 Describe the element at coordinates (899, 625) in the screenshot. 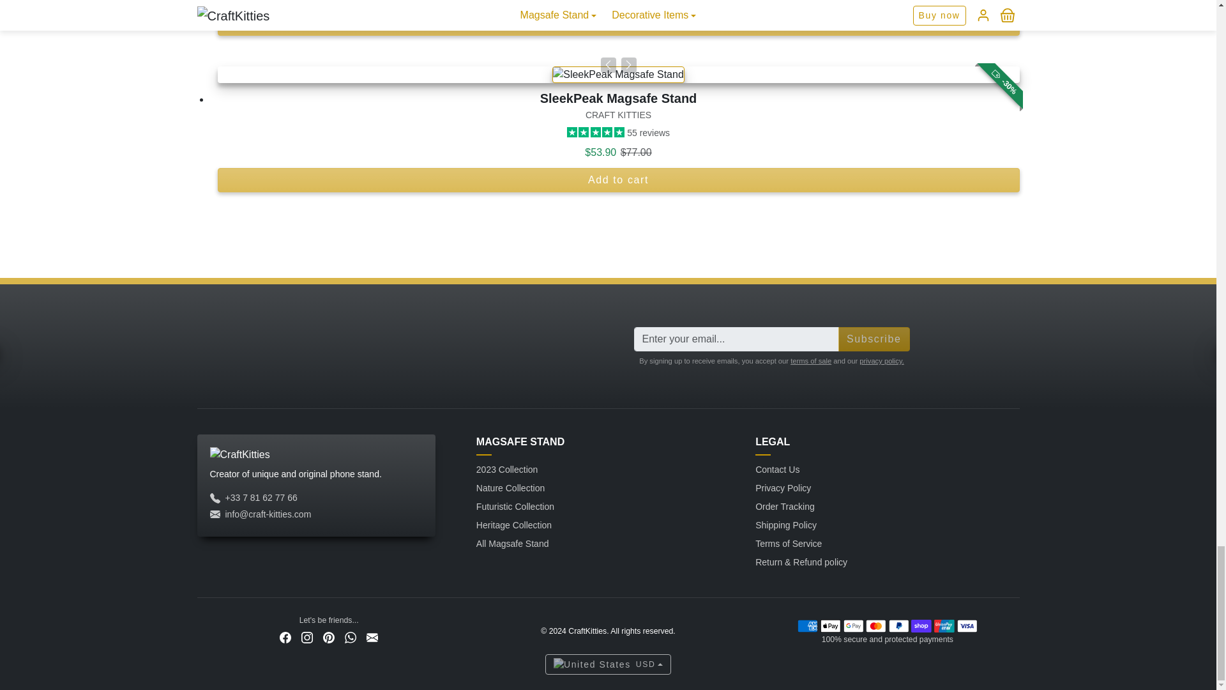

I see `Paypal` at that location.